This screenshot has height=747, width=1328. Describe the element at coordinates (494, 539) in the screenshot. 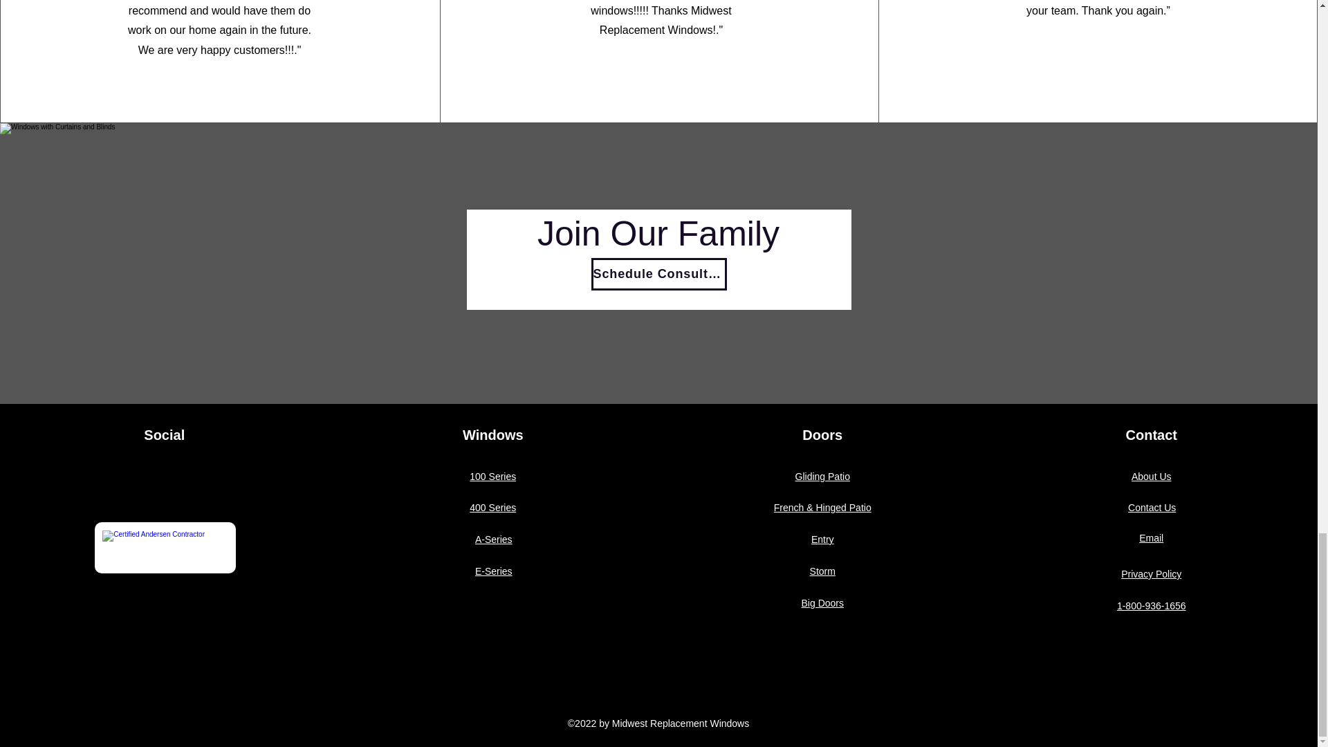

I see `A-Series` at that location.